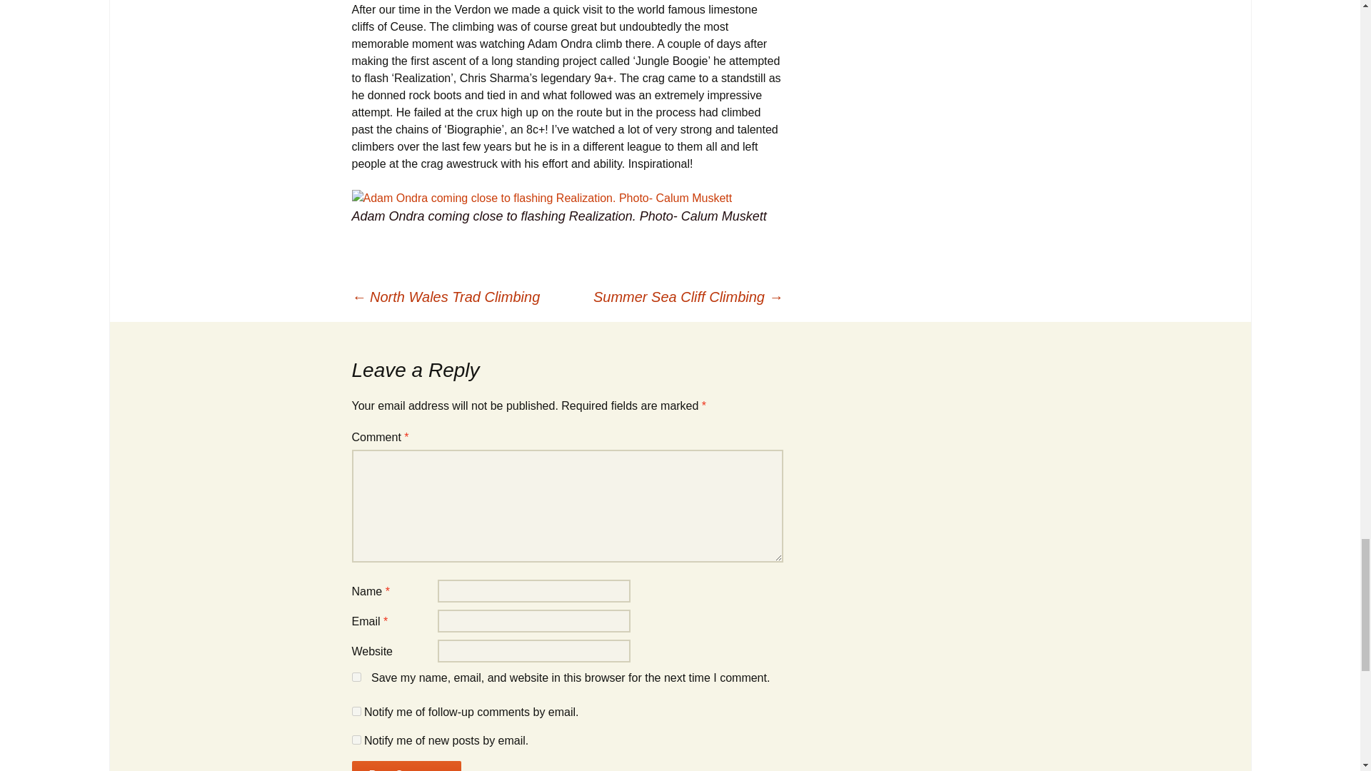 The width and height of the screenshot is (1371, 771). I want to click on Post Comment, so click(406, 765).